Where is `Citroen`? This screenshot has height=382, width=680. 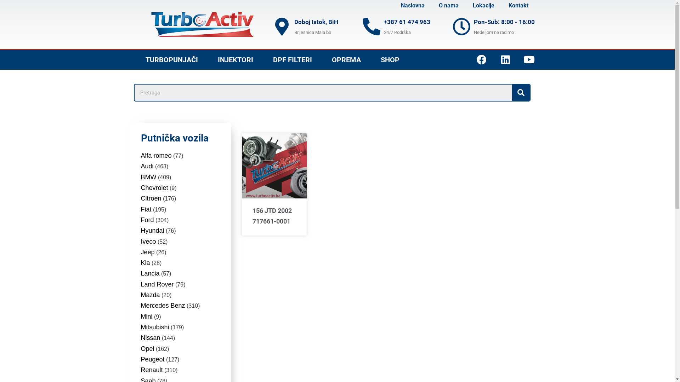
Citroen is located at coordinates (151, 198).